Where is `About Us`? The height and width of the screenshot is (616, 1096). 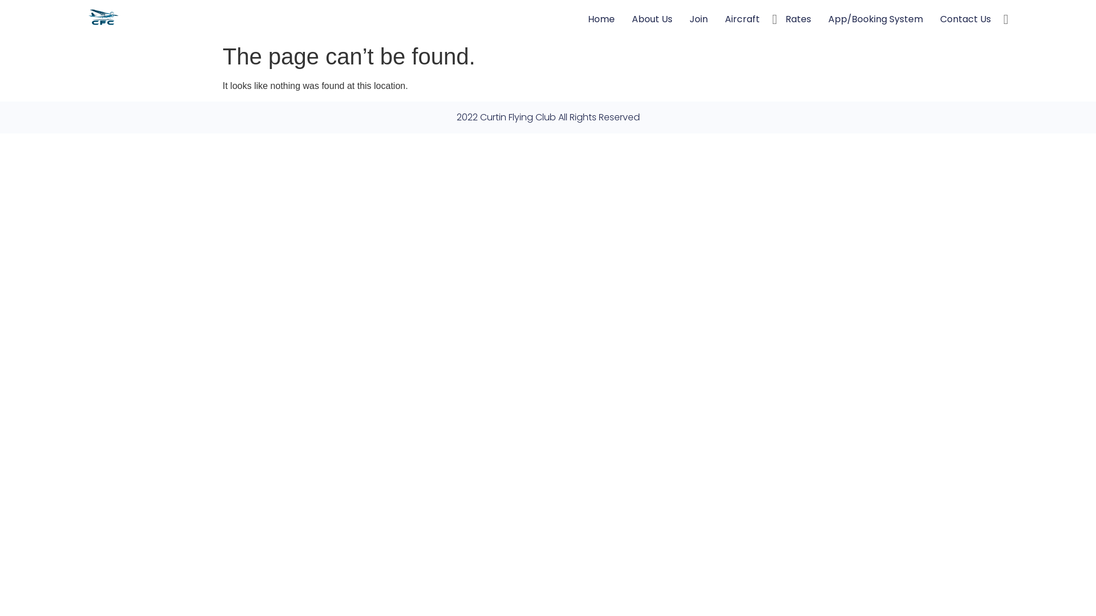
About Us is located at coordinates (652, 19).